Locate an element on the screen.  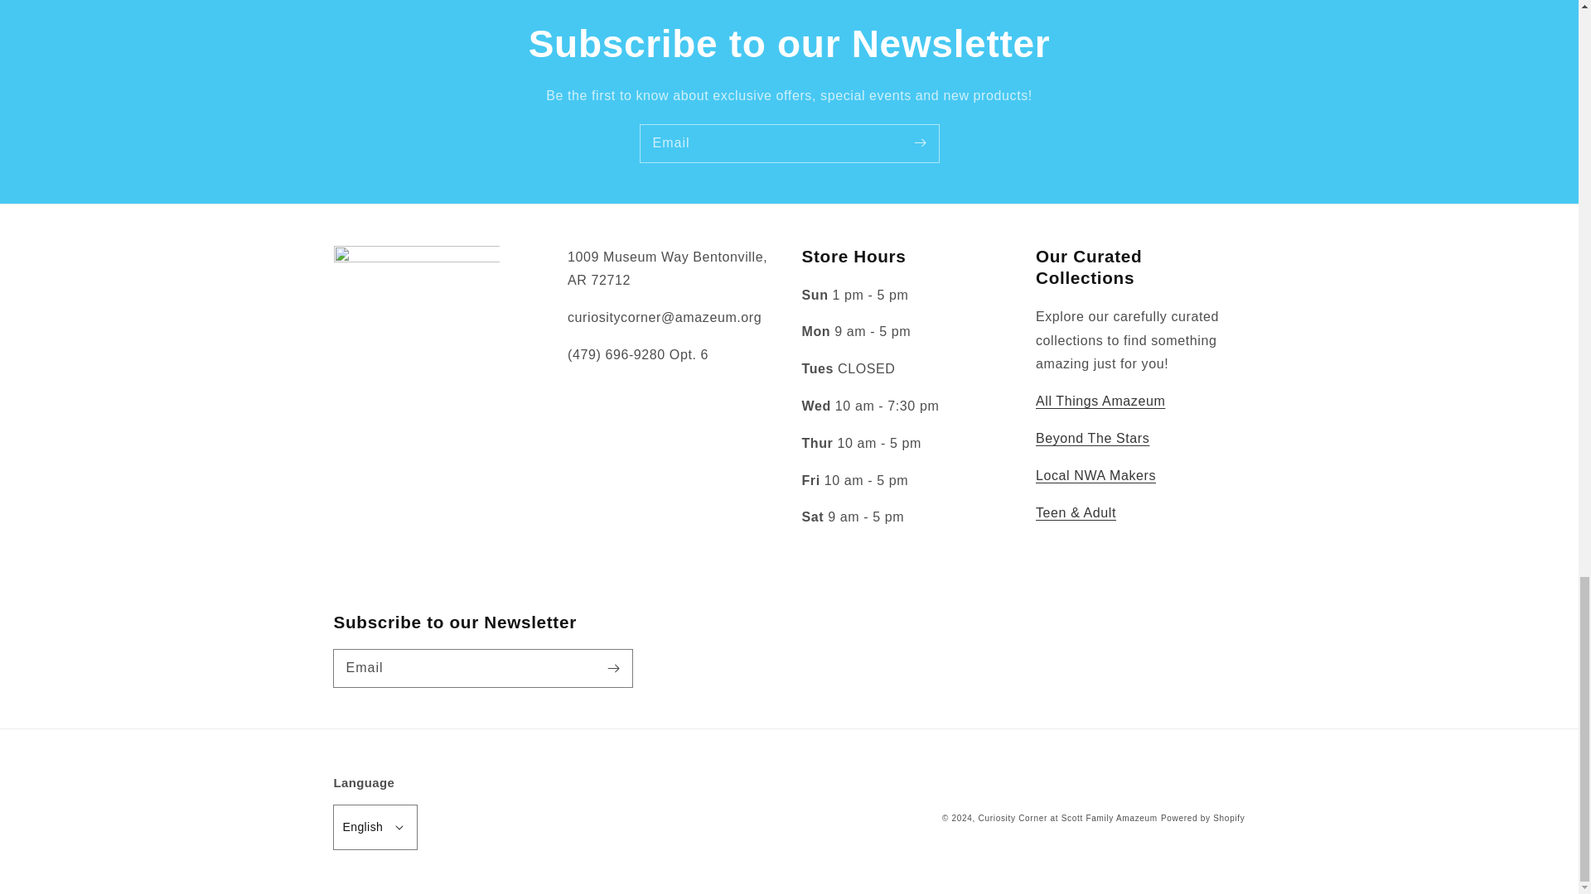
Branded Merch is located at coordinates (1100, 401).